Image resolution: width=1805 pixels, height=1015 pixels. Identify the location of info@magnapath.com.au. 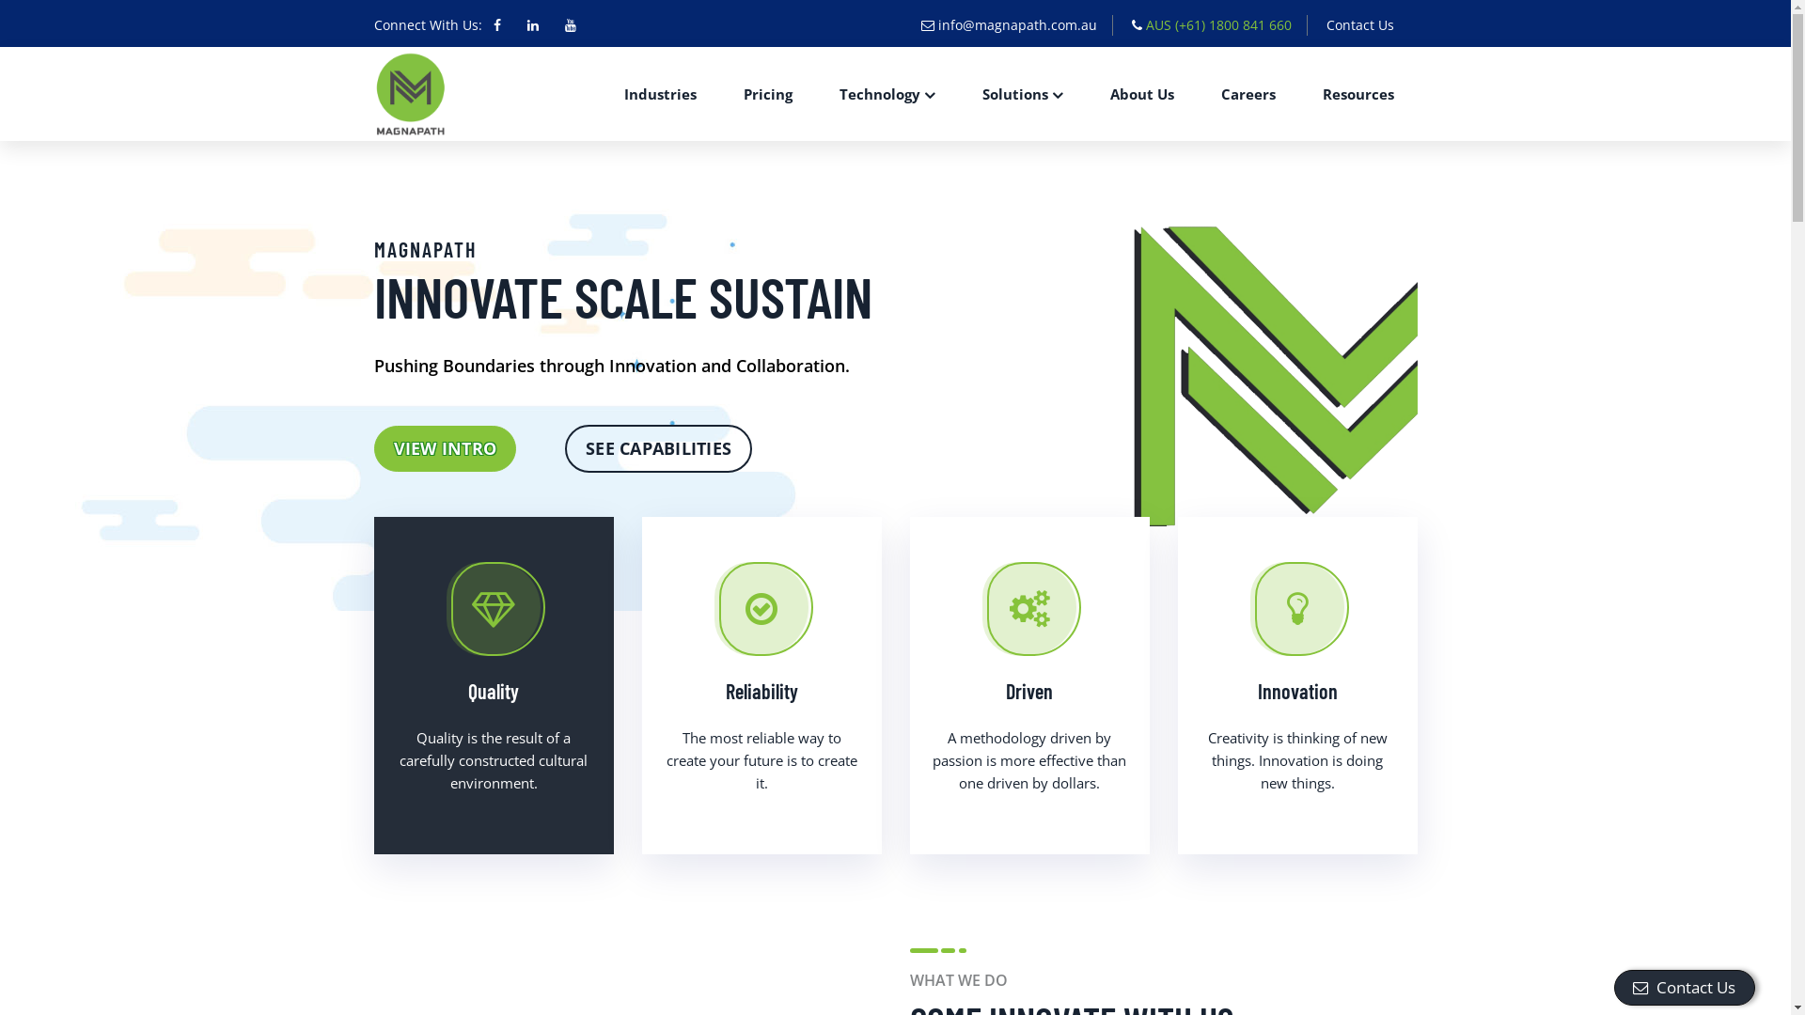
(1010, 25).